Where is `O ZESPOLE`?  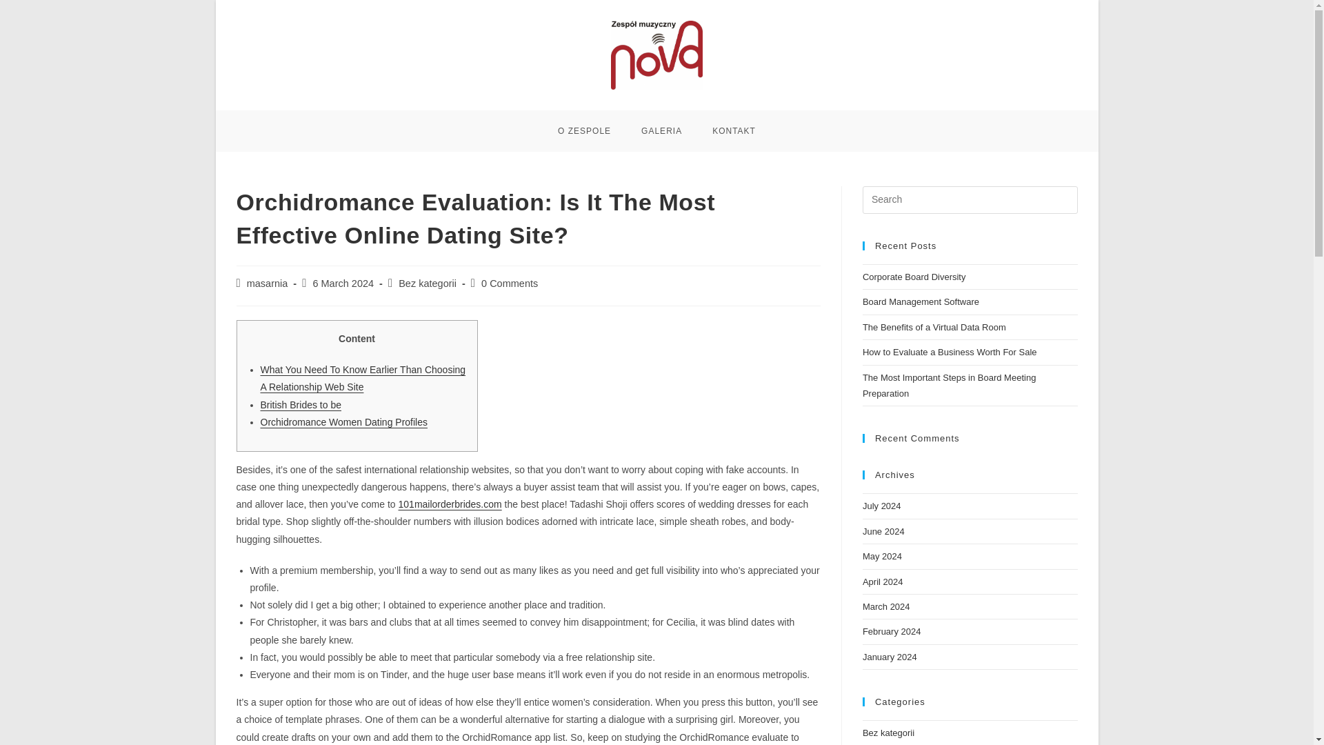 O ZESPOLE is located at coordinates (585, 131).